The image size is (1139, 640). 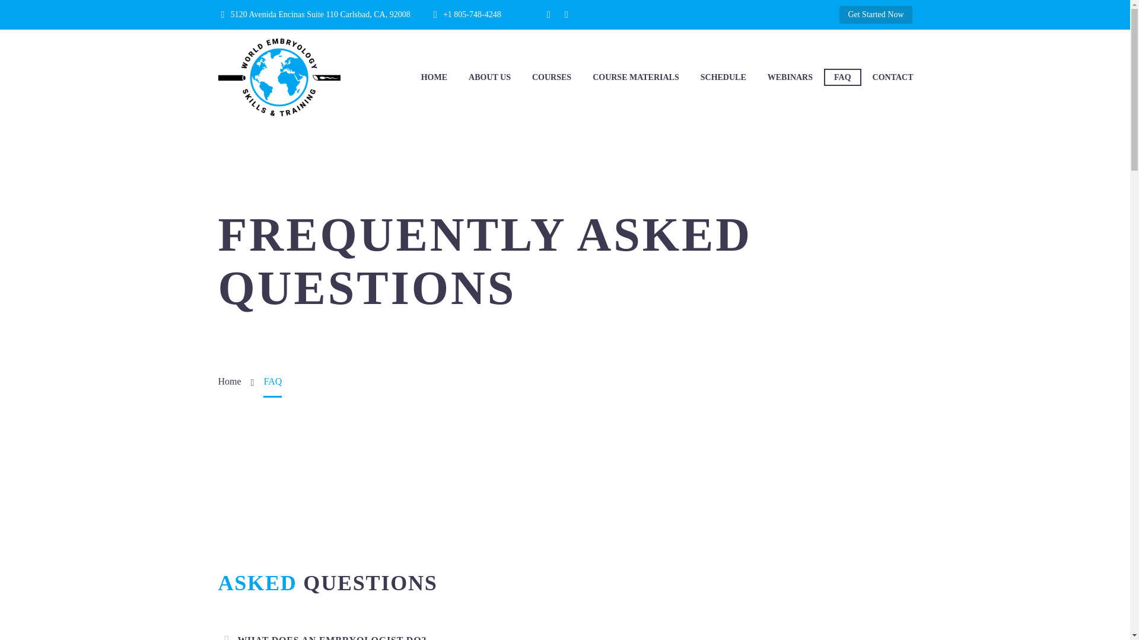 I want to click on HOME, so click(x=434, y=77).